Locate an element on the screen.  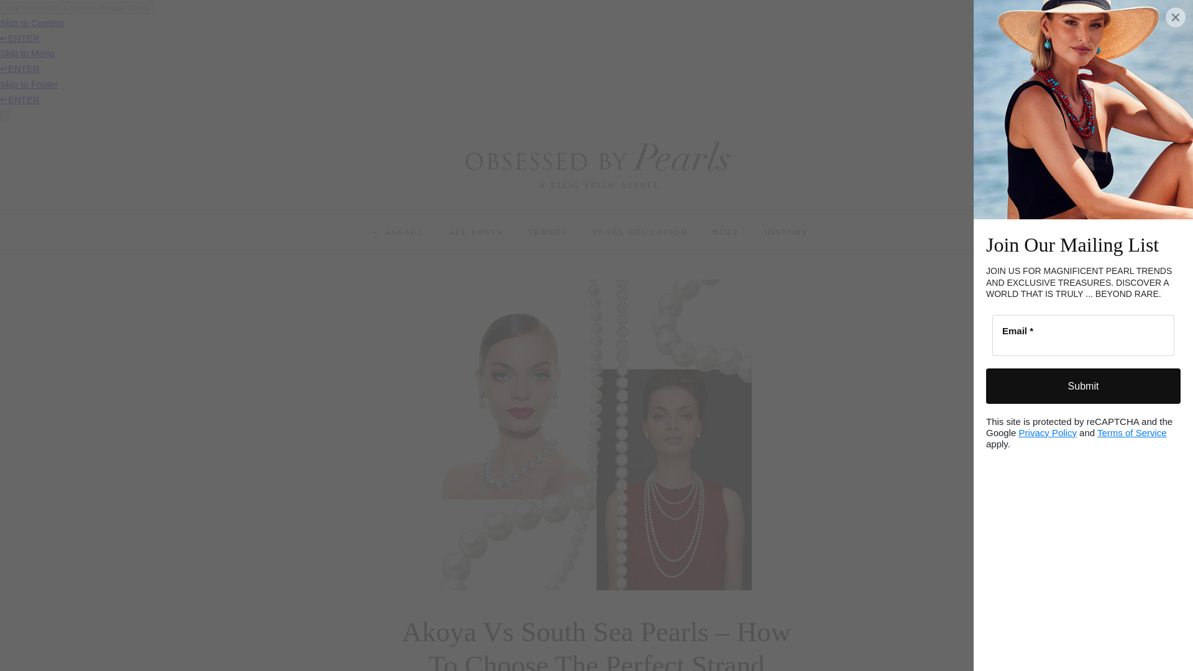
HISTORY is located at coordinates (786, 232).